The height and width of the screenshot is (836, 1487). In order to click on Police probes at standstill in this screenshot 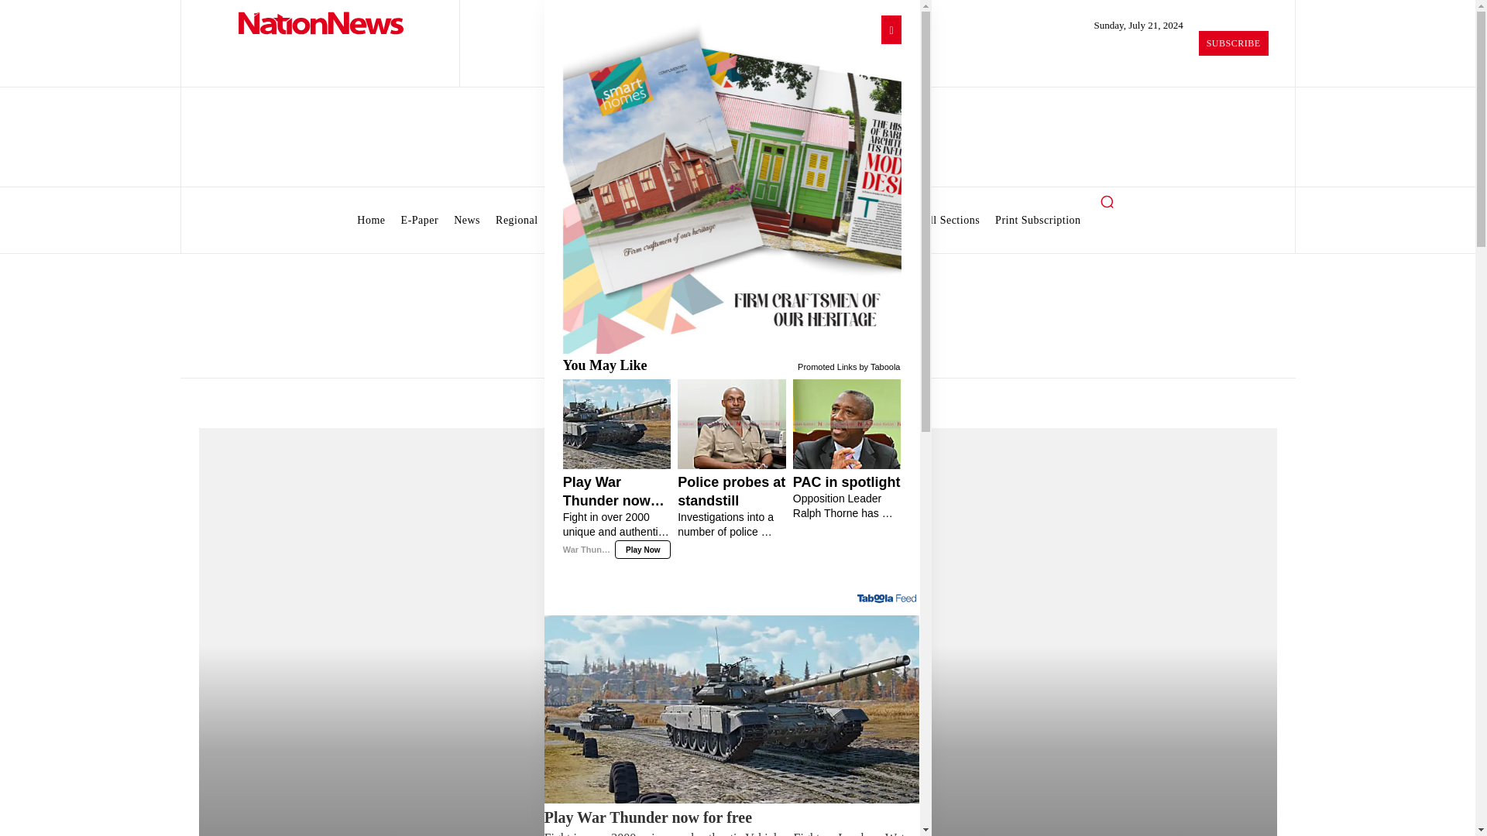, I will do `click(732, 506)`.